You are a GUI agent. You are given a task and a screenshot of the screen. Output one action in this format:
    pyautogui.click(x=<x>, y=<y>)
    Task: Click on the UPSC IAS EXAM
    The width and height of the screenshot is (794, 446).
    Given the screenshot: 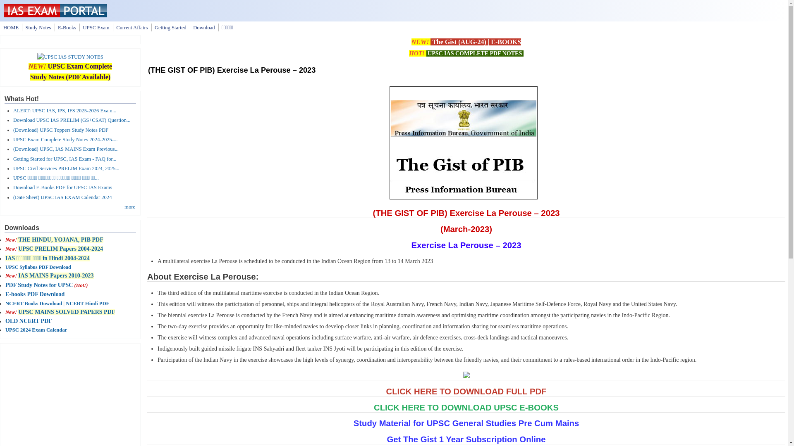 What is the action you would take?
    pyautogui.click(x=96, y=27)
    